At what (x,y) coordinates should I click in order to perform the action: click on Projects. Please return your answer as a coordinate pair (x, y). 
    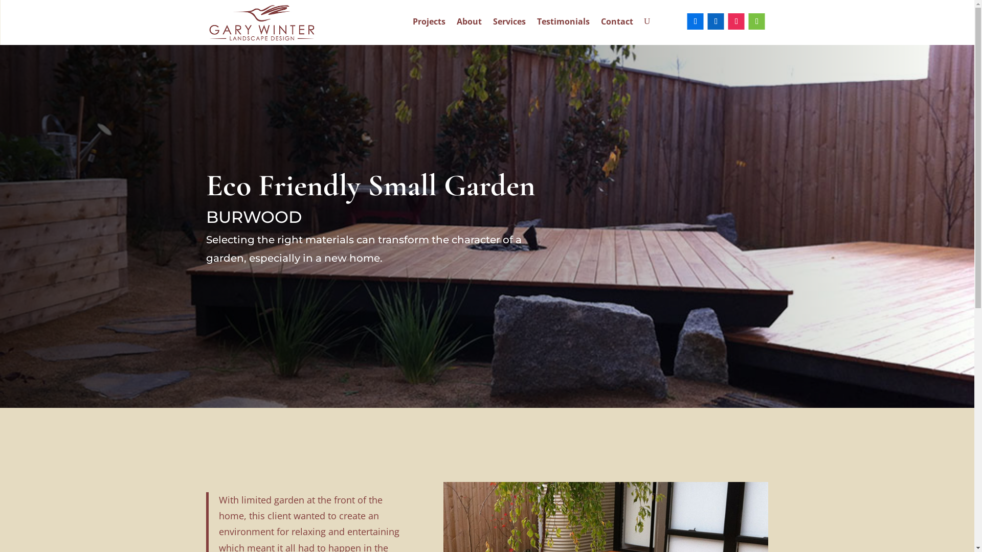
    Looking at the image, I should click on (429, 24).